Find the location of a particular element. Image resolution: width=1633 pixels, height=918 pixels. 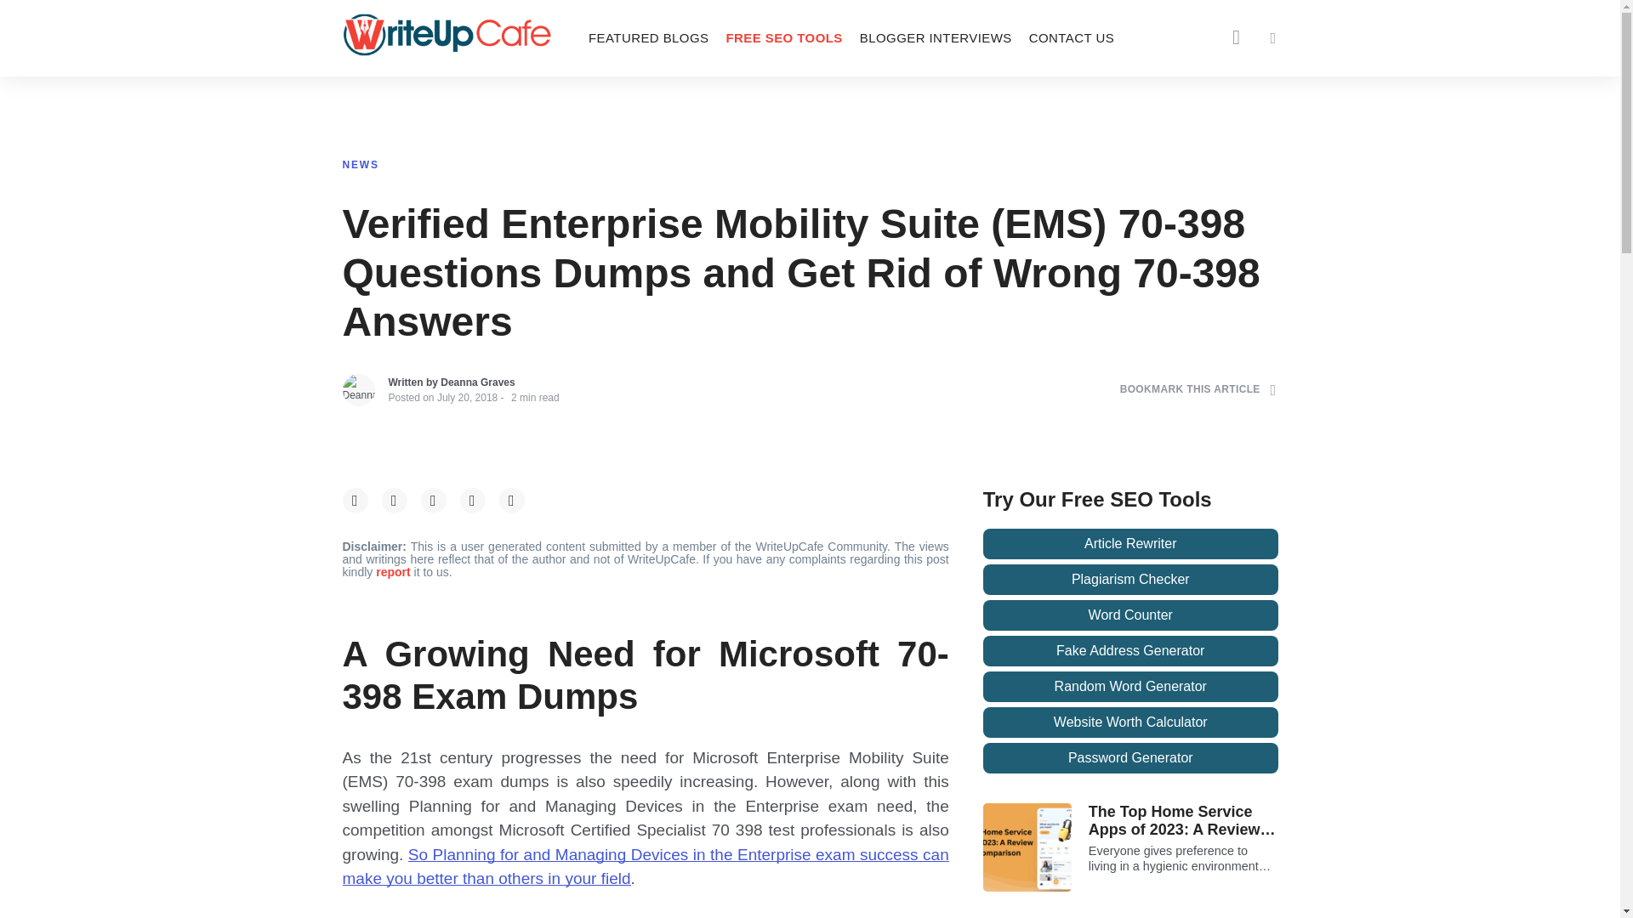

Password Generator is located at coordinates (1130, 758).